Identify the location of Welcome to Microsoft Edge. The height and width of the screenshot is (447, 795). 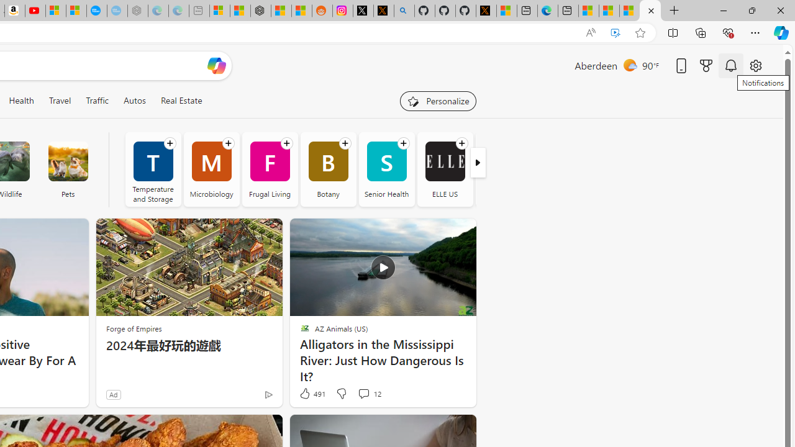
(548, 11).